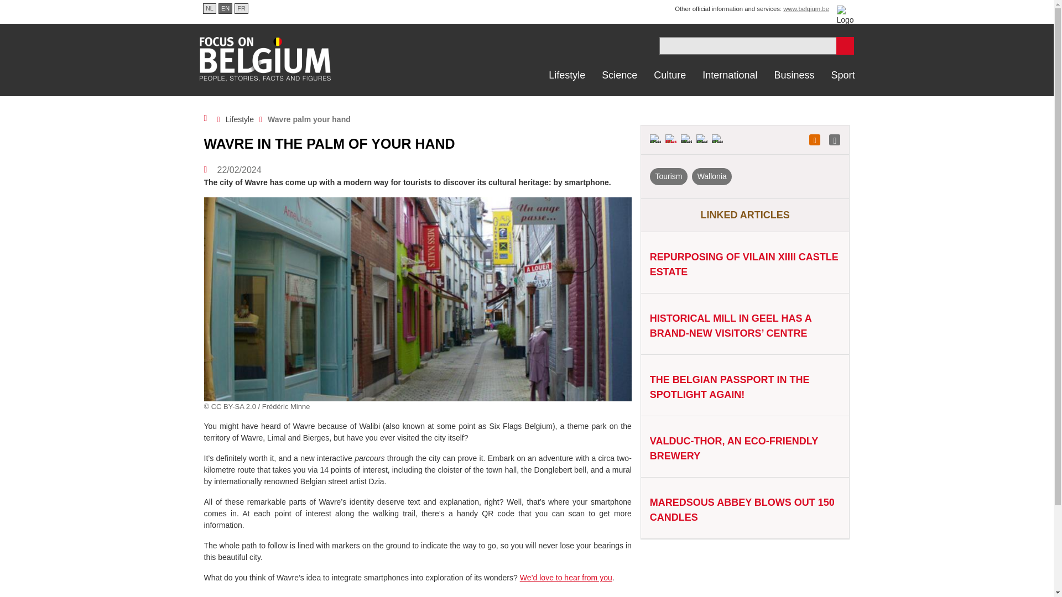 This screenshot has width=1062, height=597. What do you see at coordinates (241, 8) in the screenshot?
I see `FR` at bounding box center [241, 8].